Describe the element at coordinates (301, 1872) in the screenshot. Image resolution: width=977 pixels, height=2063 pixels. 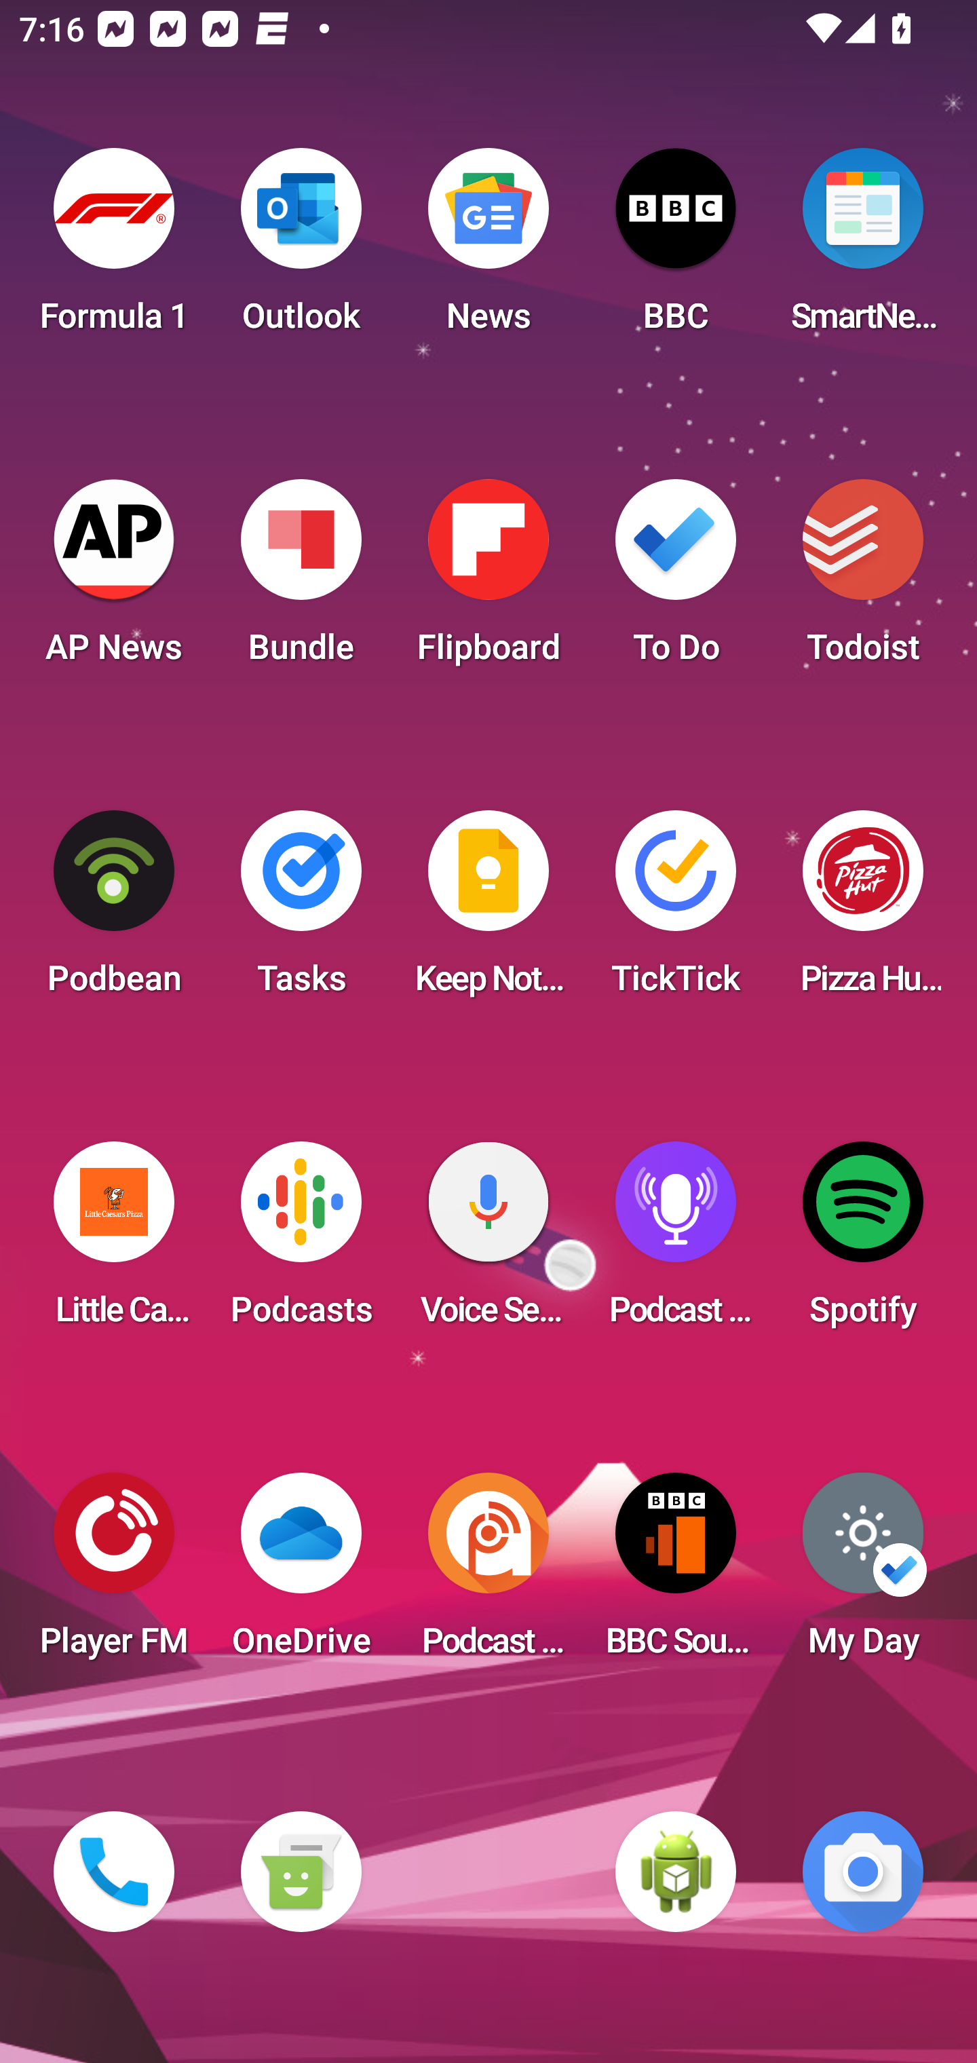
I see `Messaging` at that location.